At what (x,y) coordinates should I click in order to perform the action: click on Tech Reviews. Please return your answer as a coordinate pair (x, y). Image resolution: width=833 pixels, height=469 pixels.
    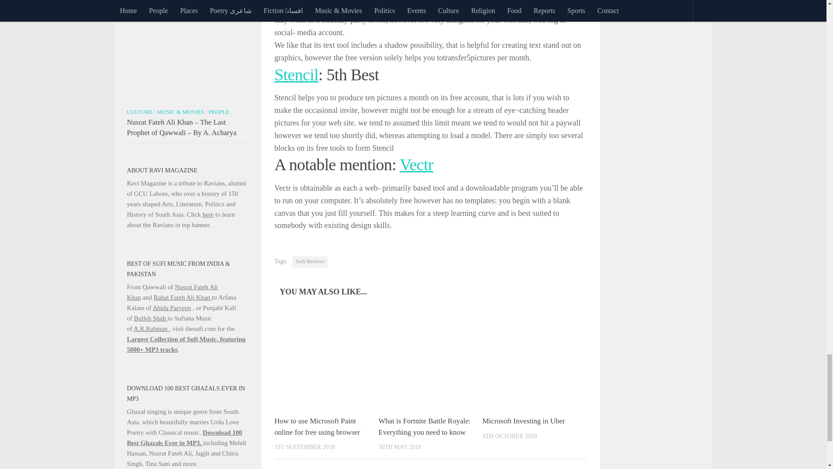
    Looking at the image, I should click on (310, 261).